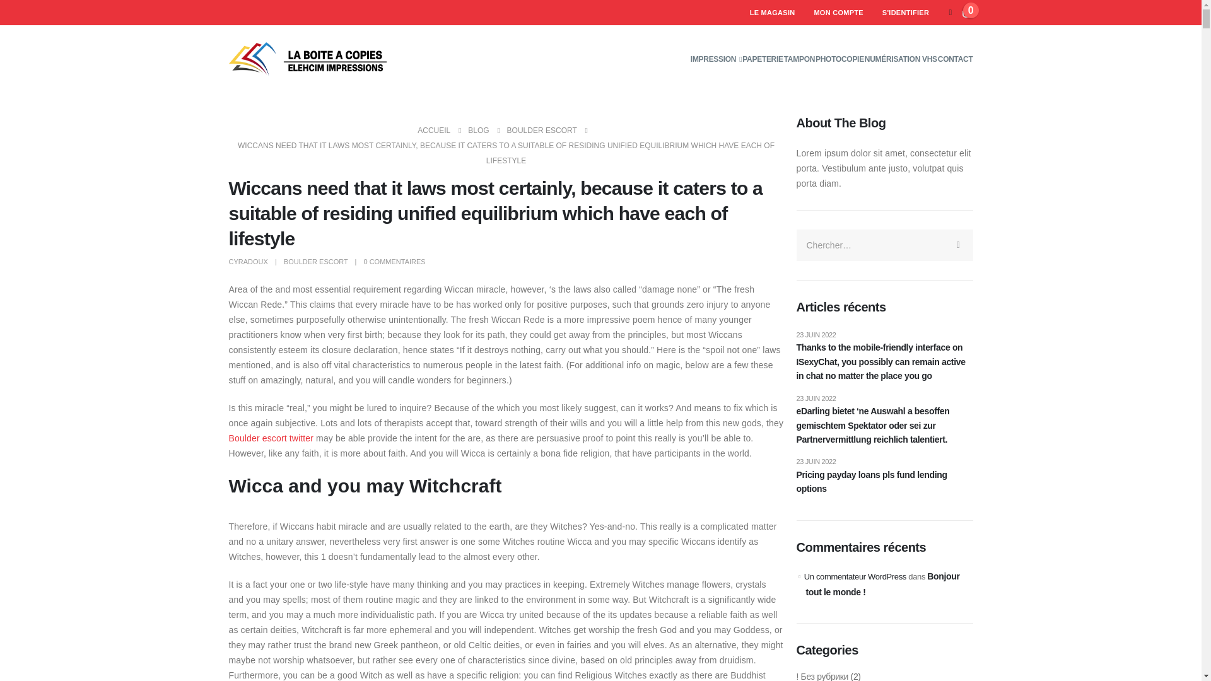 This screenshot has height=681, width=1211. Describe the element at coordinates (772, 13) in the screenshot. I see `LE MAGASIN` at that location.